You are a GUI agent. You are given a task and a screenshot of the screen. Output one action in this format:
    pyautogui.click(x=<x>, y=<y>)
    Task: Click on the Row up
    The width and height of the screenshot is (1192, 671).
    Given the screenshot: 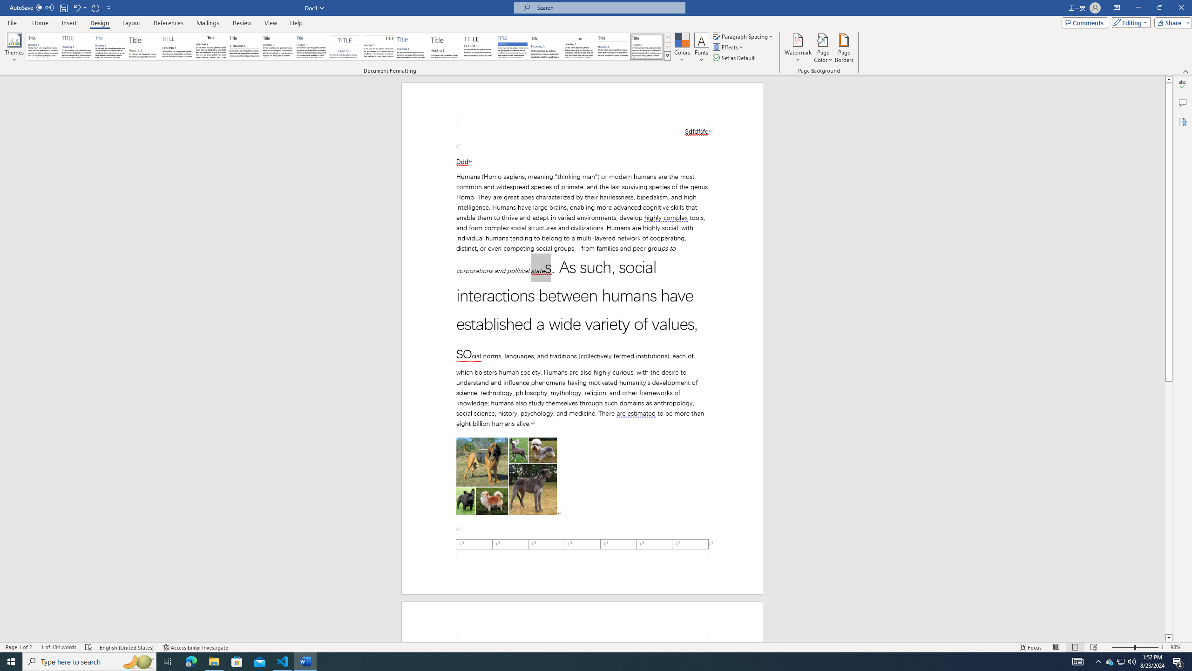 What is the action you would take?
    pyautogui.click(x=667, y=37)
    